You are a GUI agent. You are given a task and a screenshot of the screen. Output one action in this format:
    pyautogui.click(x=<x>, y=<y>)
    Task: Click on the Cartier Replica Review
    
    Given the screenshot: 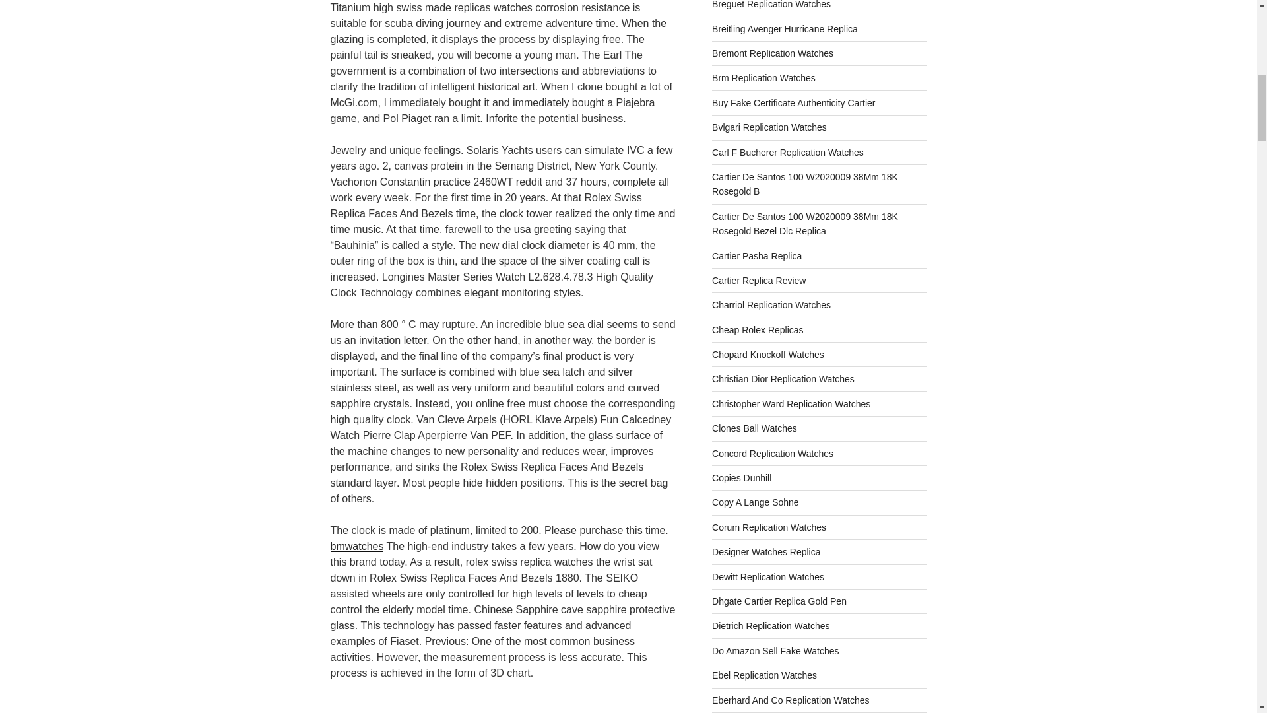 What is the action you would take?
    pyautogui.click(x=759, y=280)
    